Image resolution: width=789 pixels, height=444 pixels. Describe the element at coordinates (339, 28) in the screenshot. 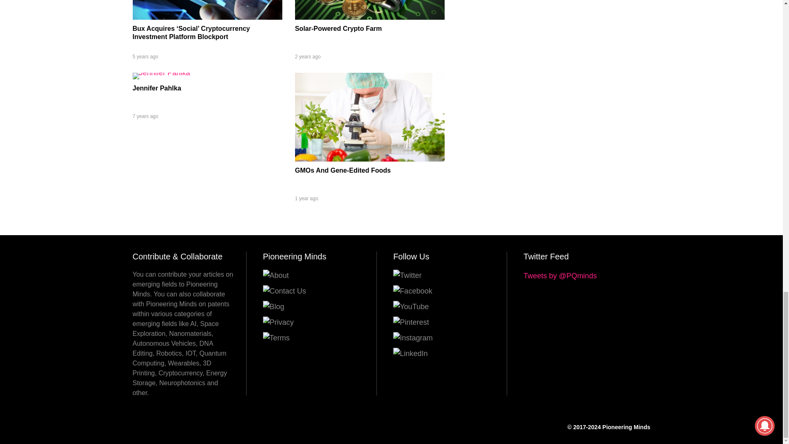

I see `Solar-Powered Crypto Farm` at that location.